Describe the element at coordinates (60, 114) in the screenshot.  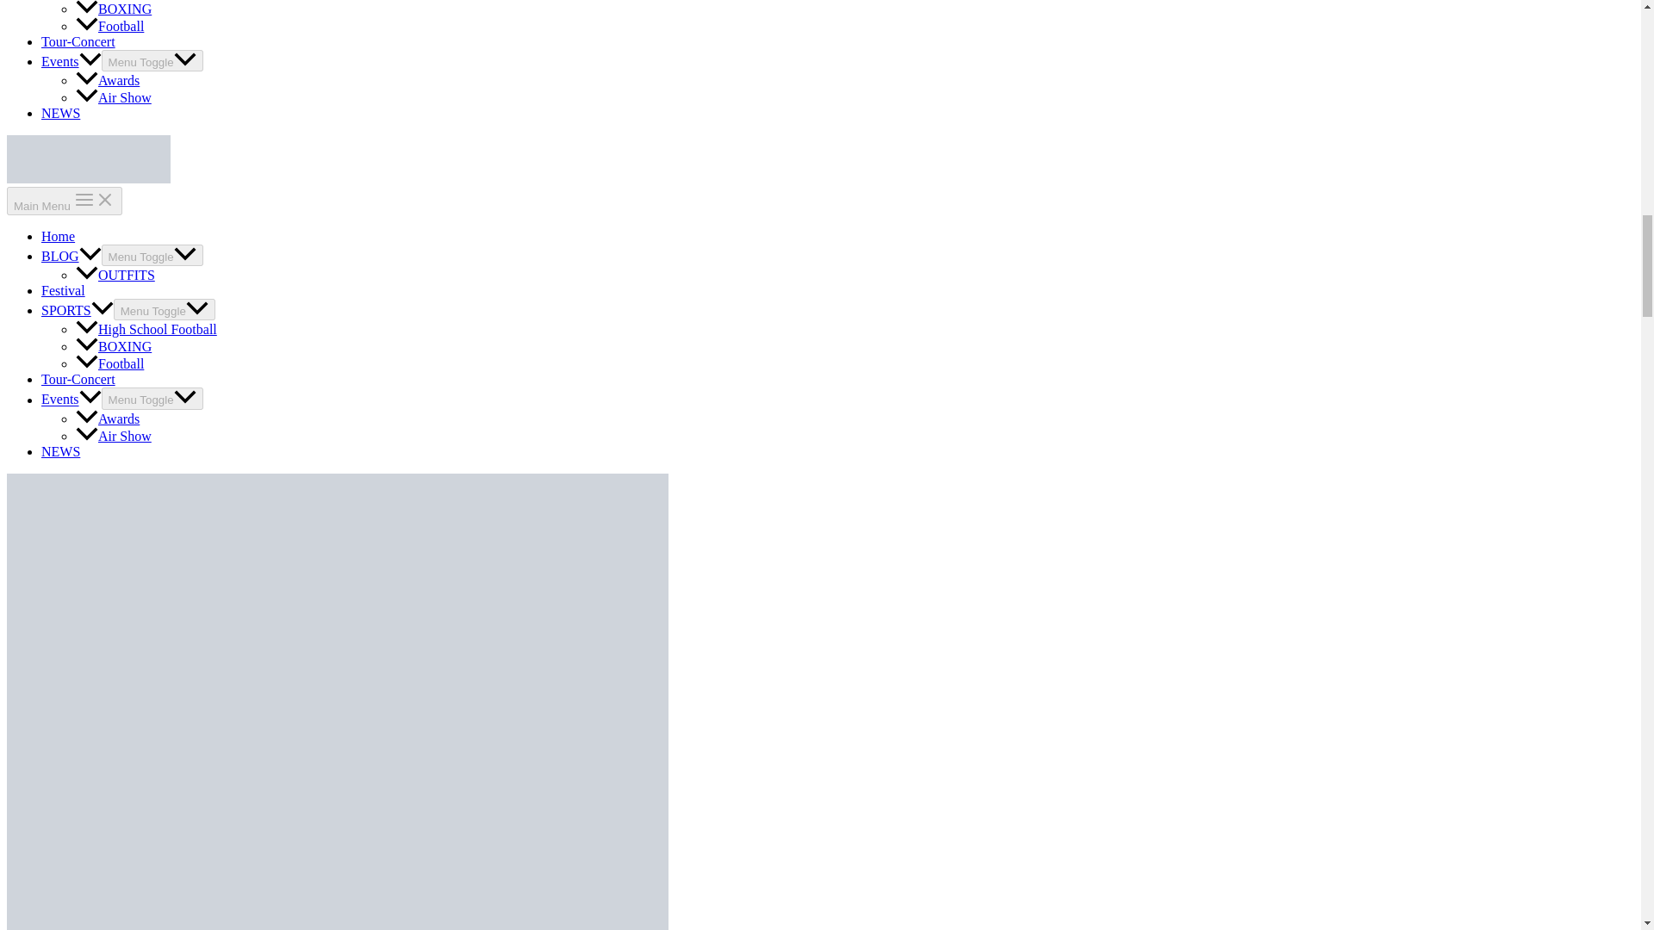
I see `NEWS` at that location.